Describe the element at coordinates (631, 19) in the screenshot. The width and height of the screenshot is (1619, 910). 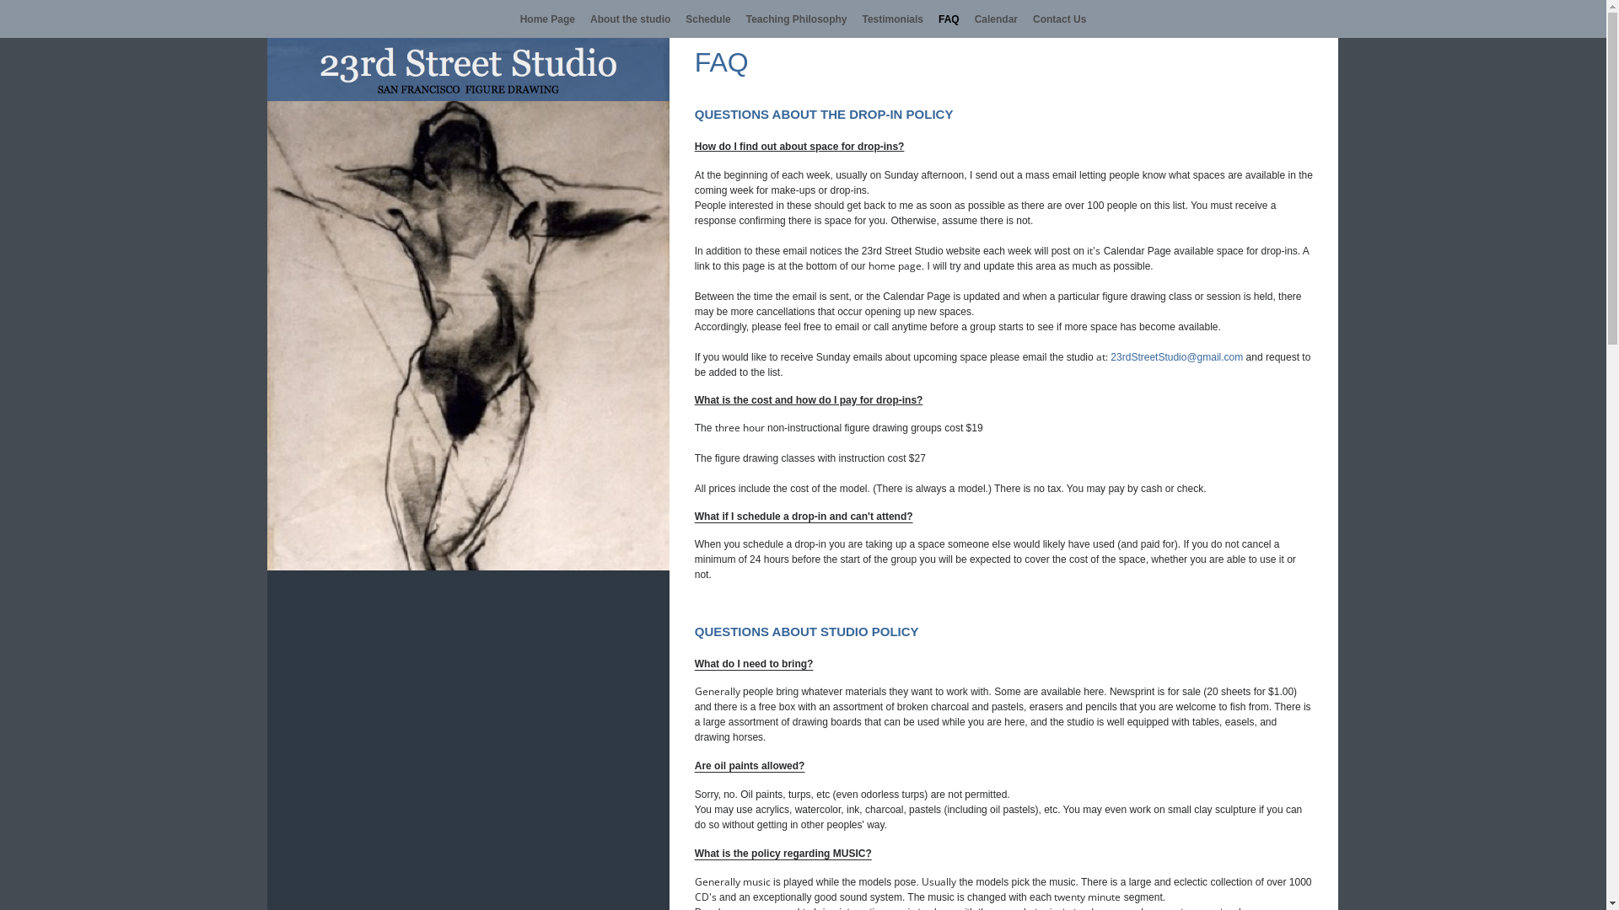
I see `About the studio` at that location.